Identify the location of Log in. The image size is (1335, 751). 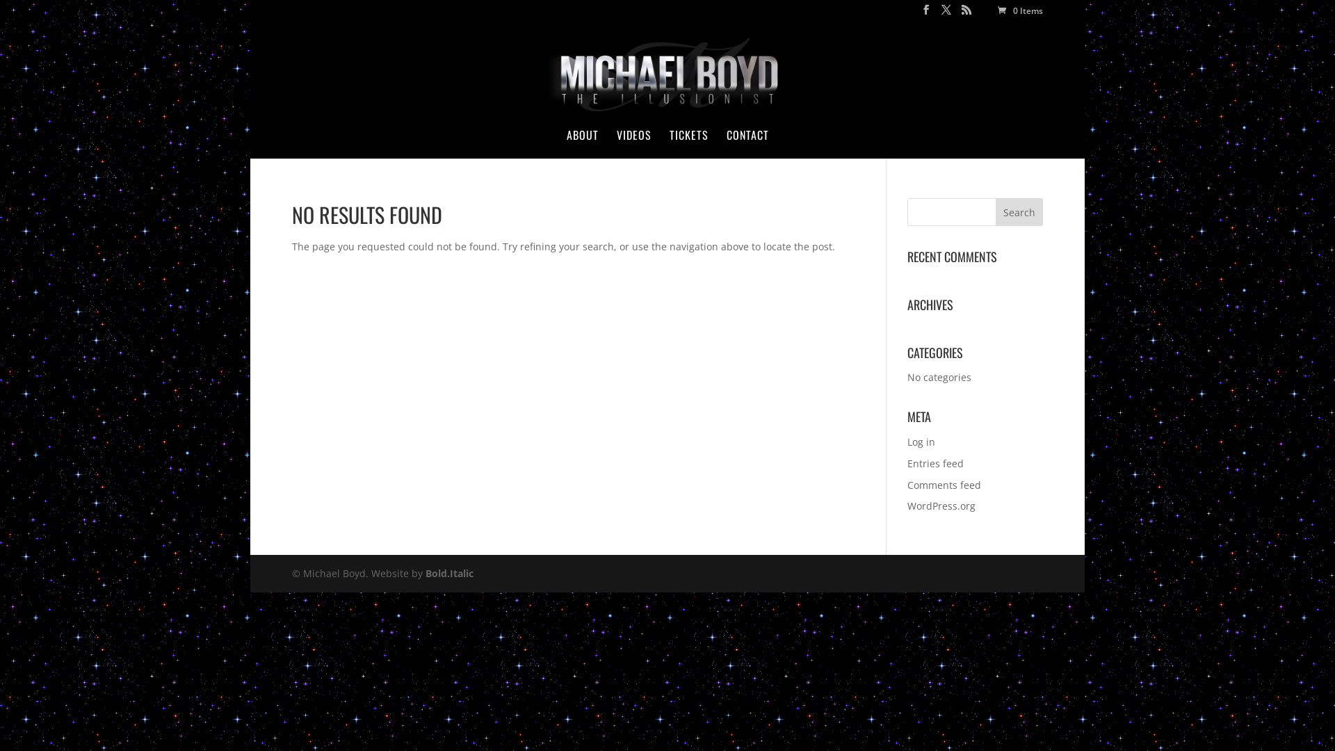
(921, 442).